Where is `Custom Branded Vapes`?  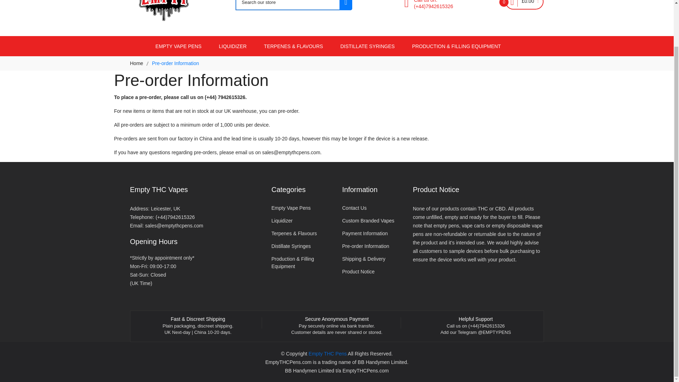 Custom Branded Vapes is located at coordinates (372, 221).